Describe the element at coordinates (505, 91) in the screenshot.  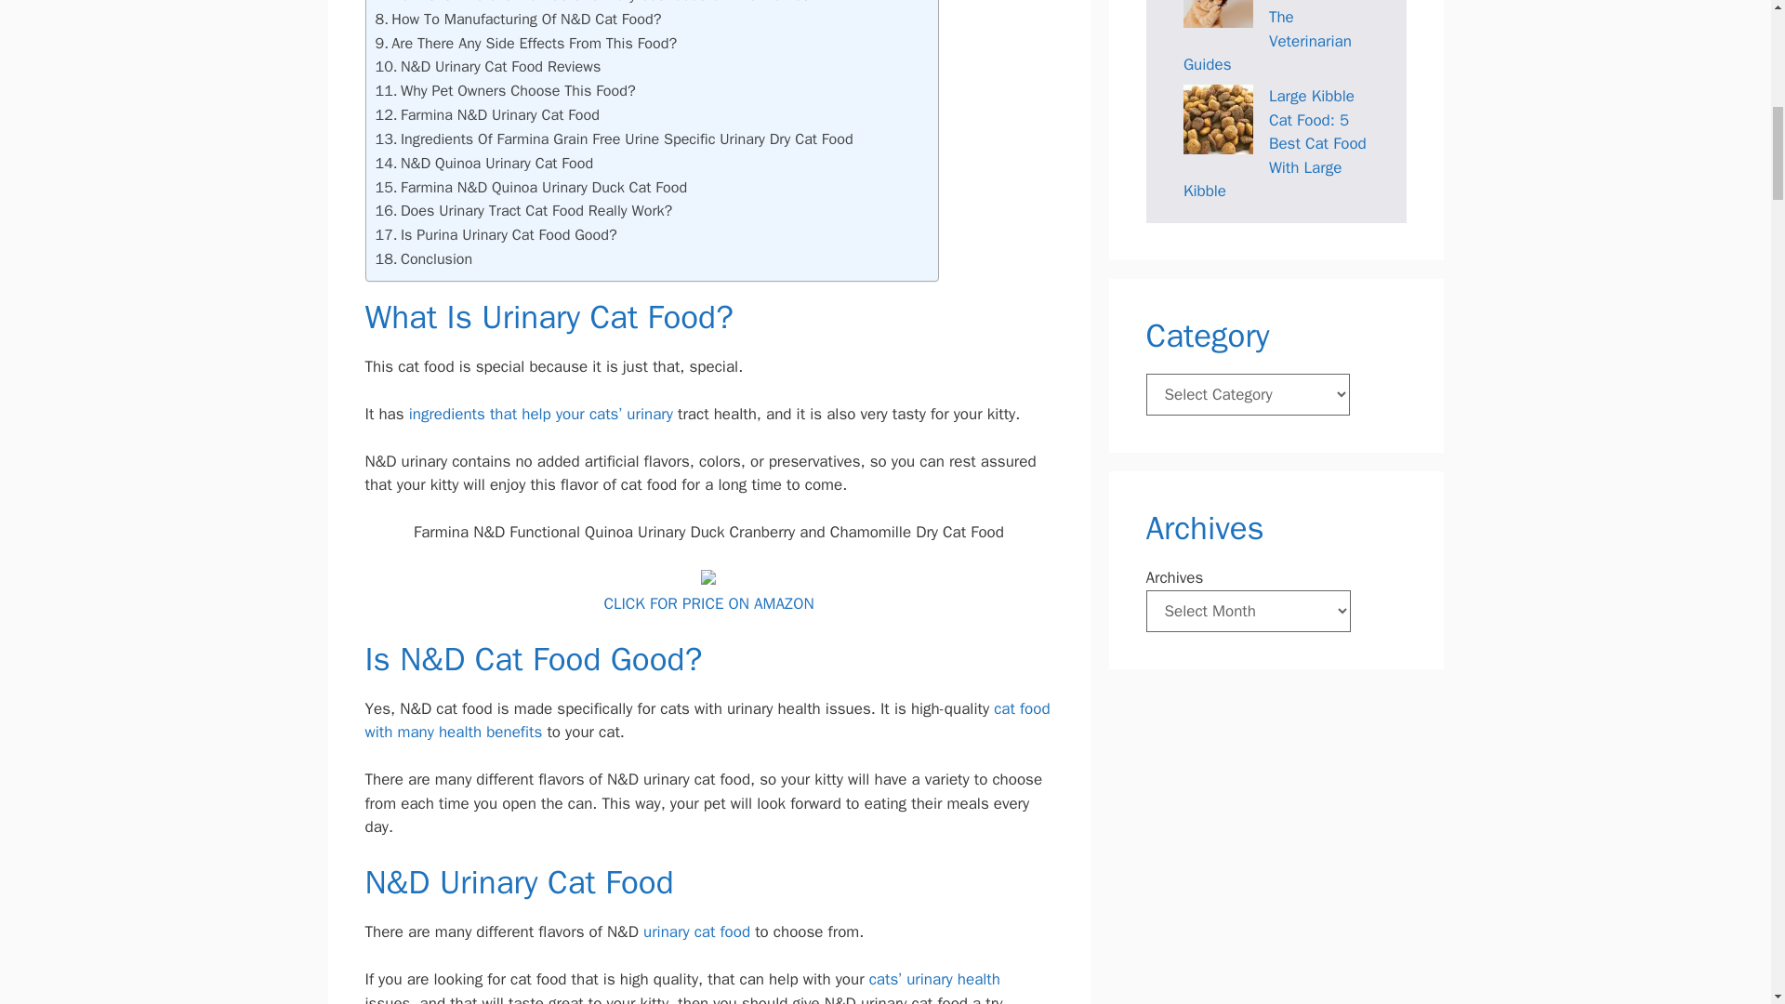
I see `Why Pet Owners Choose This Food?` at that location.